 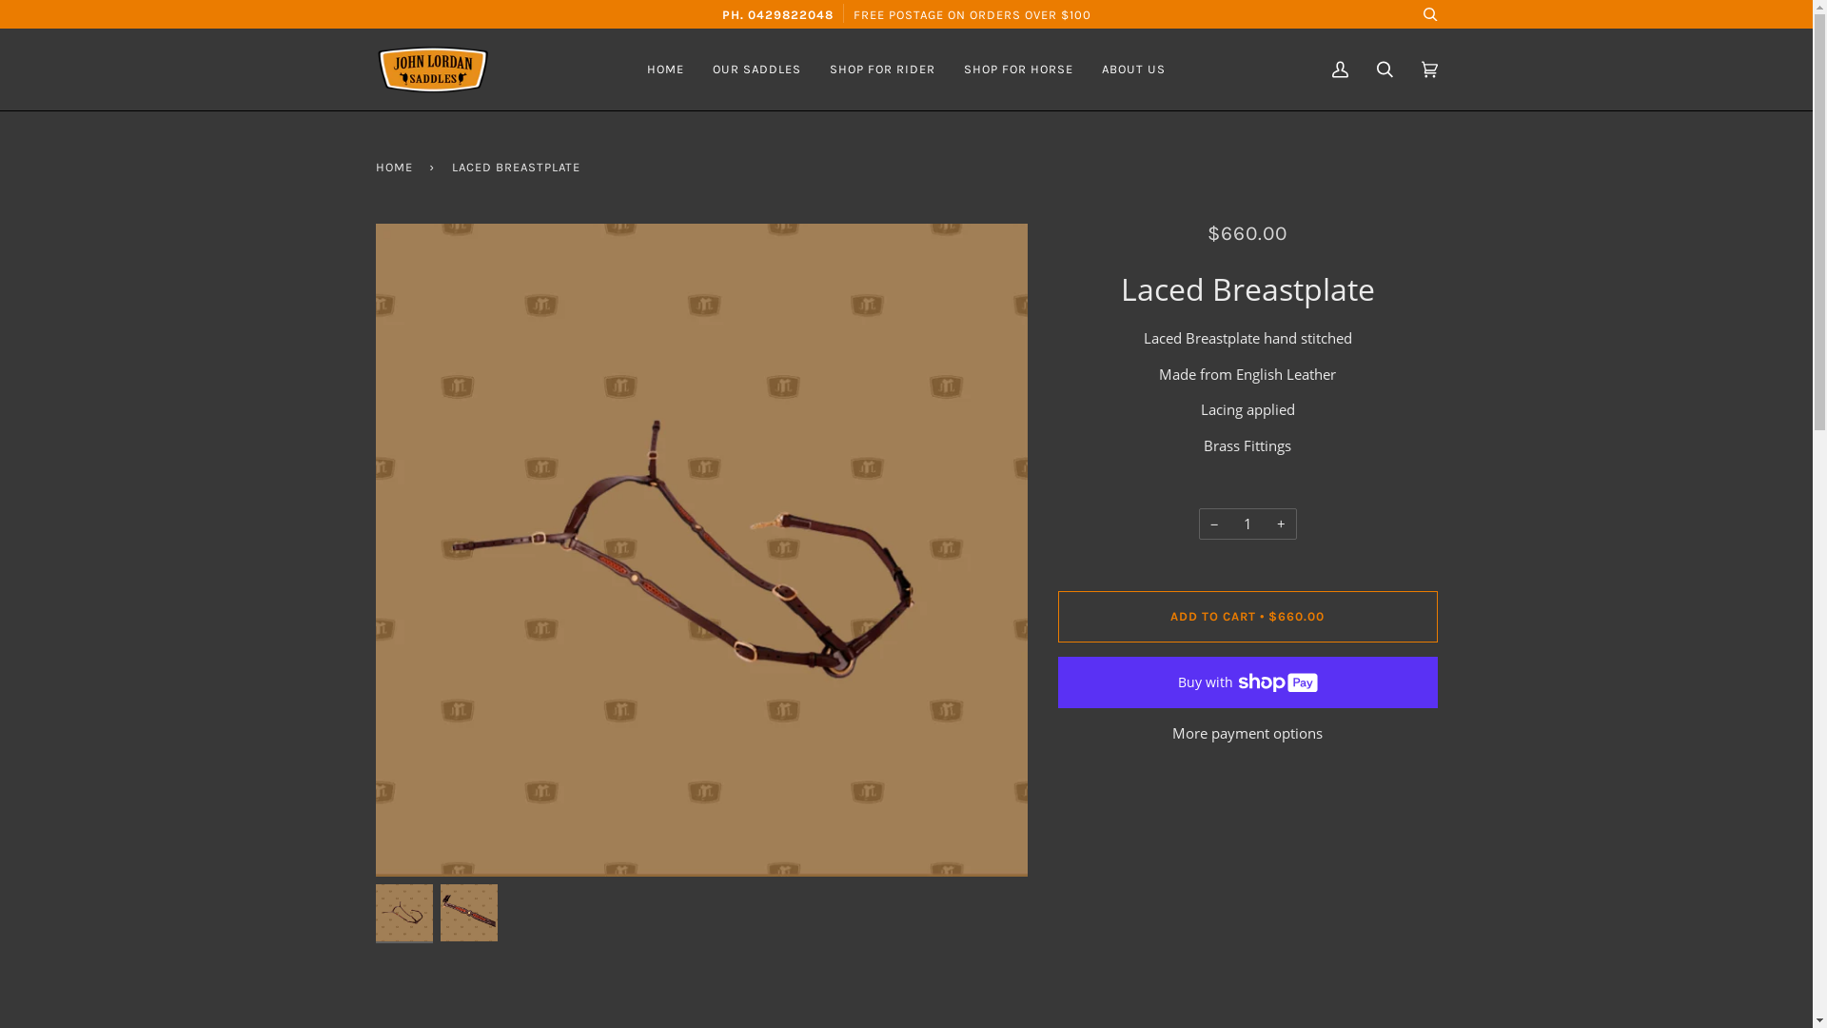 What do you see at coordinates (397, 168) in the screenshot?
I see `HOME` at bounding box center [397, 168].